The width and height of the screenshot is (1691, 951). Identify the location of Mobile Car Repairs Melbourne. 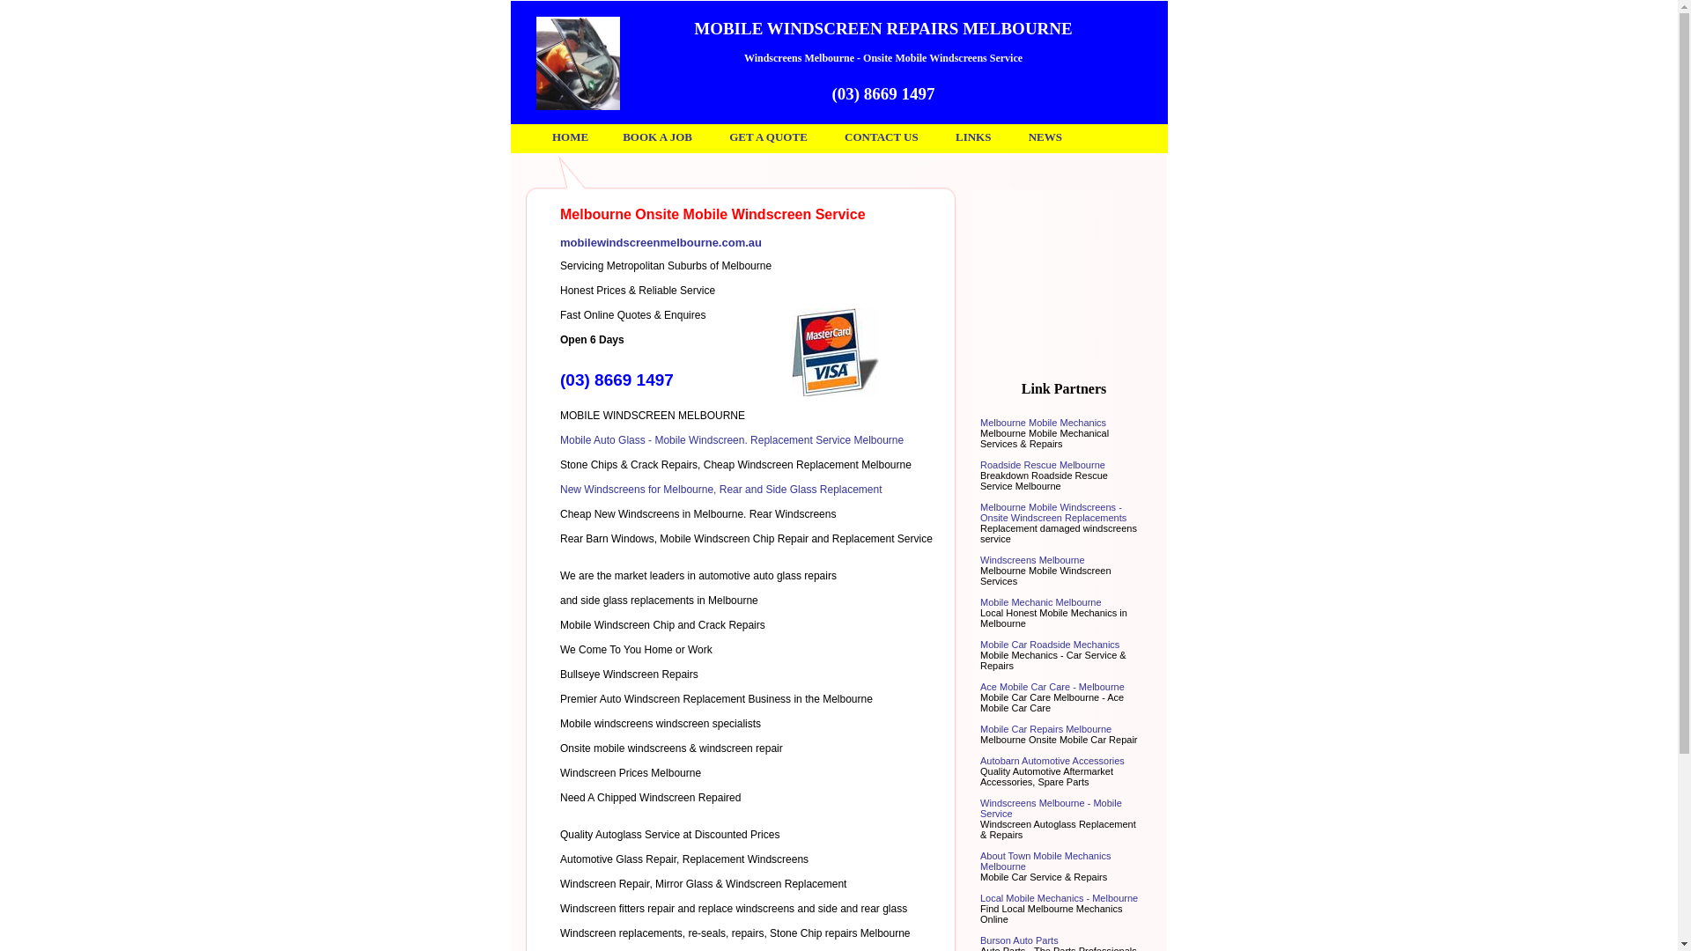
(1046, 729).